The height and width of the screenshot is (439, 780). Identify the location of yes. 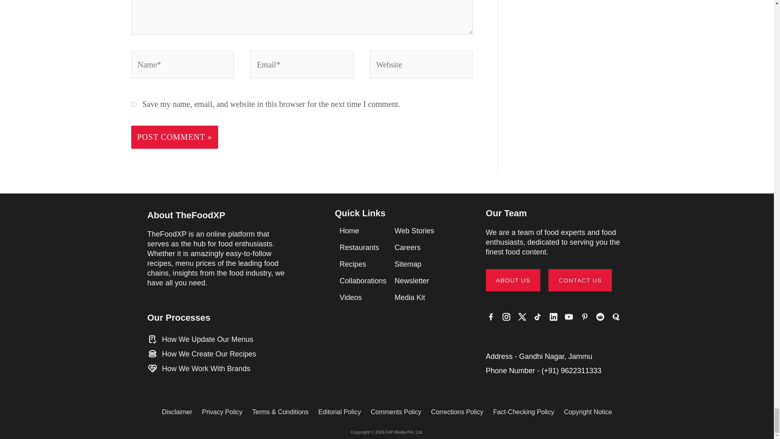
(133, 104).